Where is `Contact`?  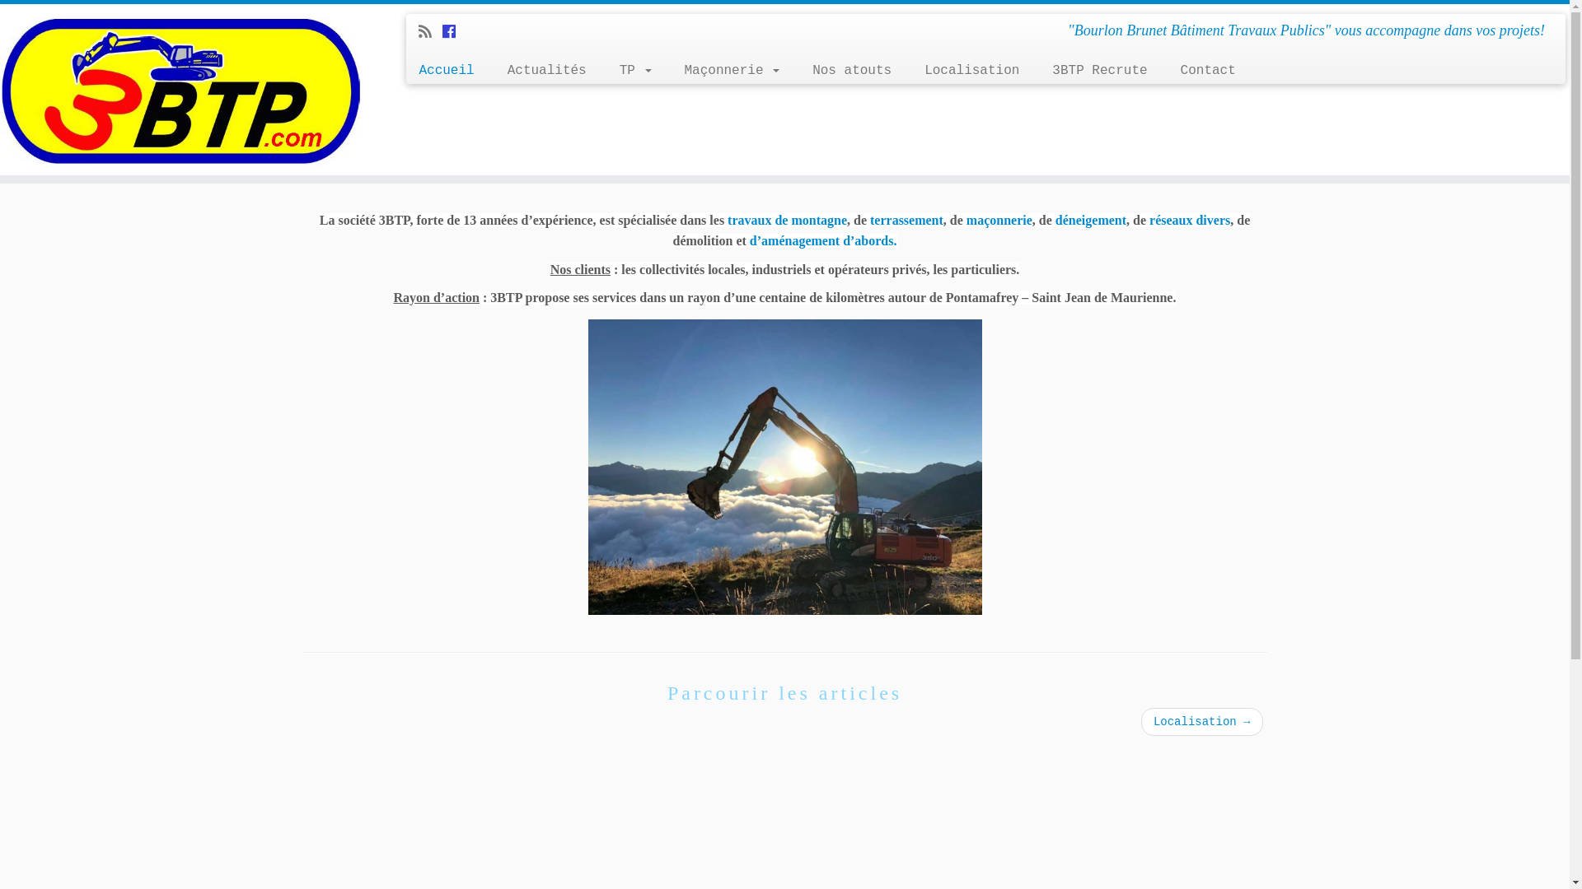
Contact is located at coordinates (1200, 71).